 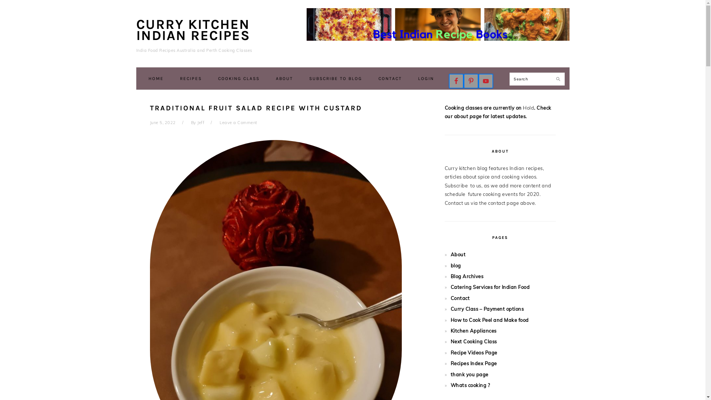 What do you see at coordinates (561, 76) in the screenshot?
I see `Search` at bounding box center [561, 76].